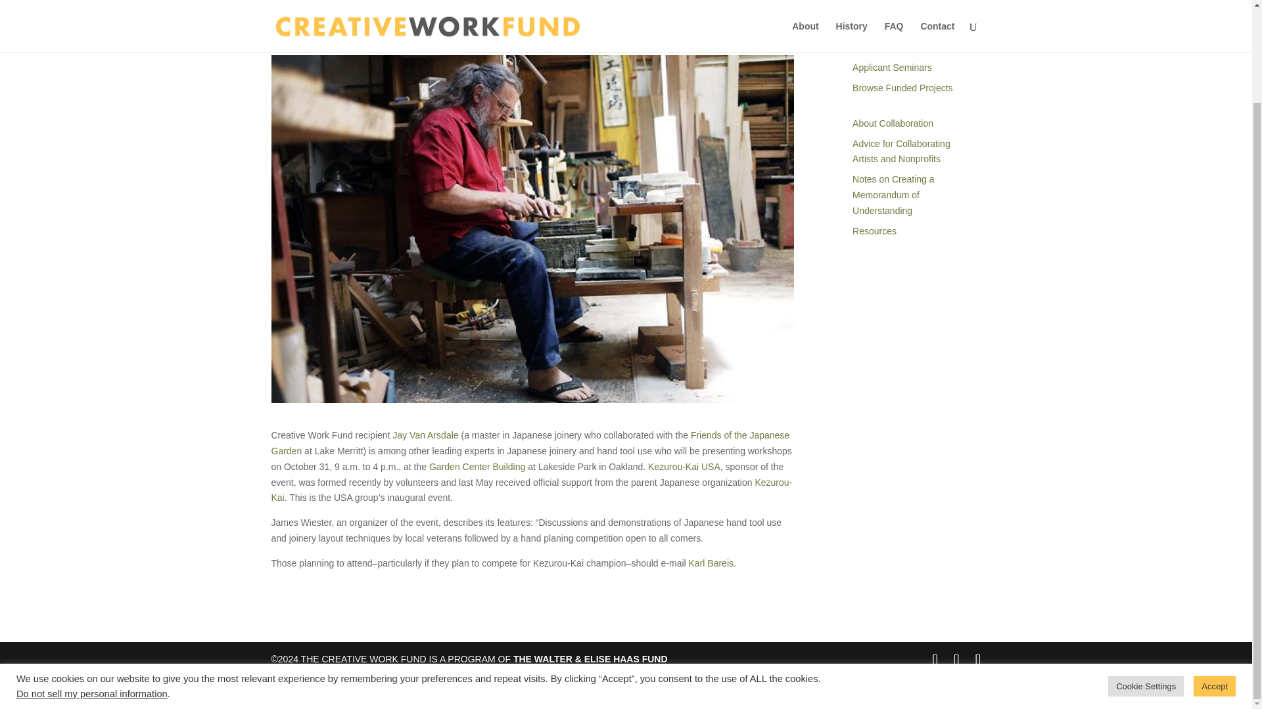 The height and width of the screenshot is (709, 1262). I want to click on How to Apply, so click(879, 27).